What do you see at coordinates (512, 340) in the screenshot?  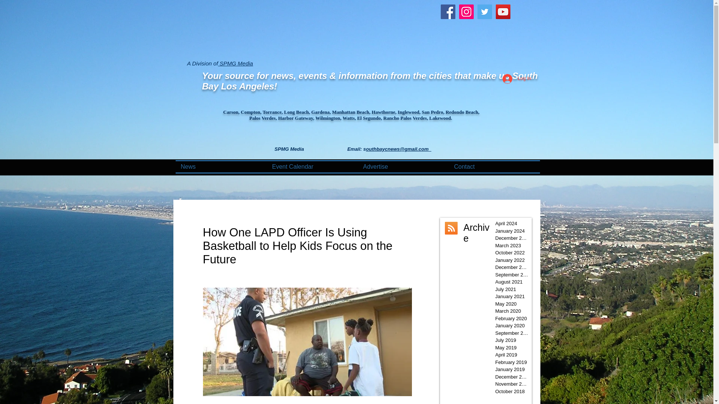 I see `July 2019` at bounding box center [512, 340].